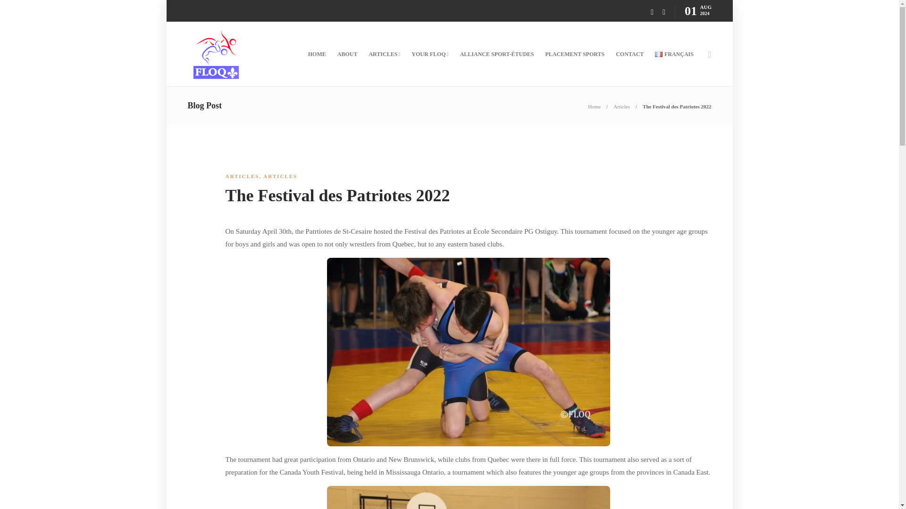  What do you see at coordinates (621, 107) in the screenshot?
I see `Articles` at bounding box center [621, 107].